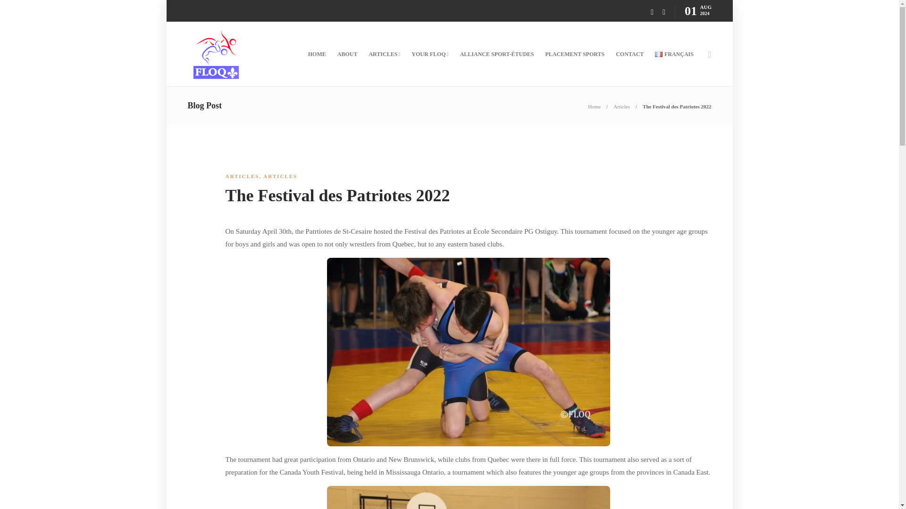  What do you see at coordinates (621, 107) in the screenshot?
I see `Articles` at bounding box center [621, 107].